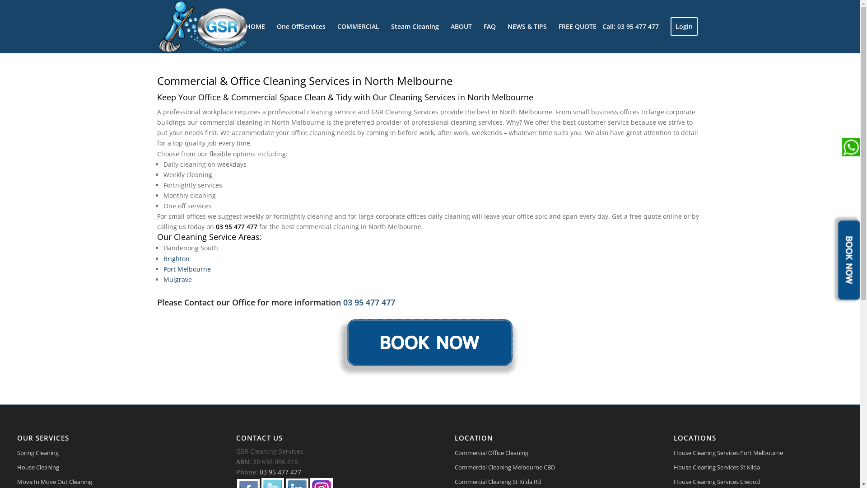 The width and height of the screenshot is (867, 488). I want to click on Call: 03 95 477 477, so click(630, 27).